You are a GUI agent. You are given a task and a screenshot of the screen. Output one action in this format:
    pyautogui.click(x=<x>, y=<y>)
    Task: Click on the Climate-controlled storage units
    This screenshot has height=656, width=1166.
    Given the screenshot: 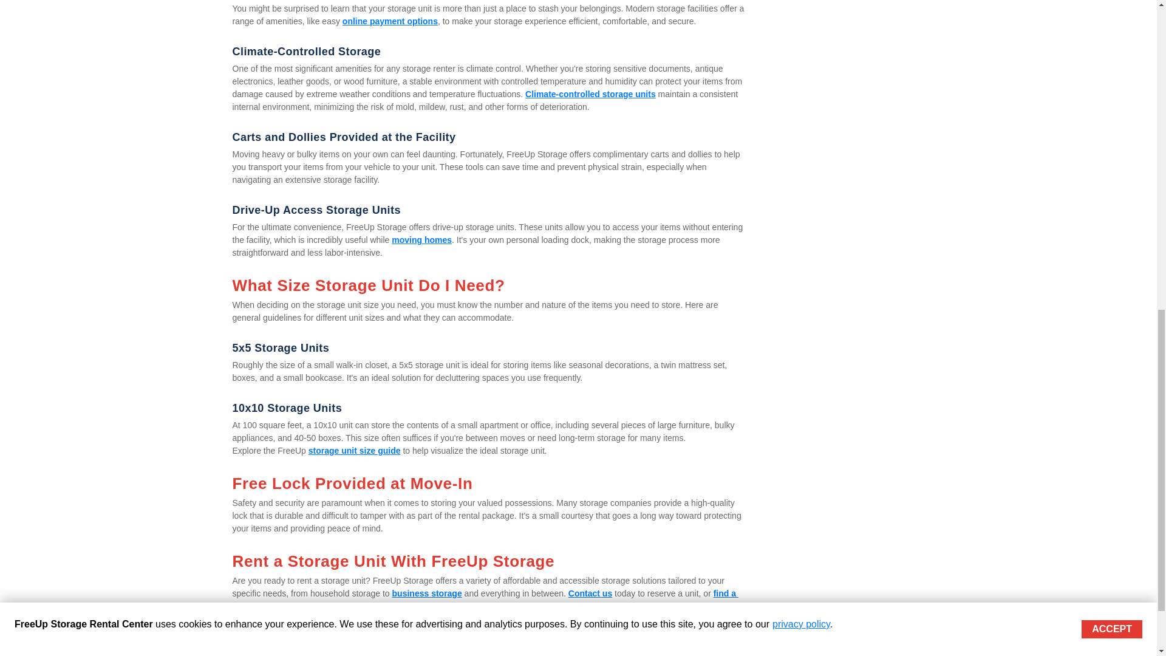 What is the action you would take?
    pyautogui.click(x=590, y=94)
    